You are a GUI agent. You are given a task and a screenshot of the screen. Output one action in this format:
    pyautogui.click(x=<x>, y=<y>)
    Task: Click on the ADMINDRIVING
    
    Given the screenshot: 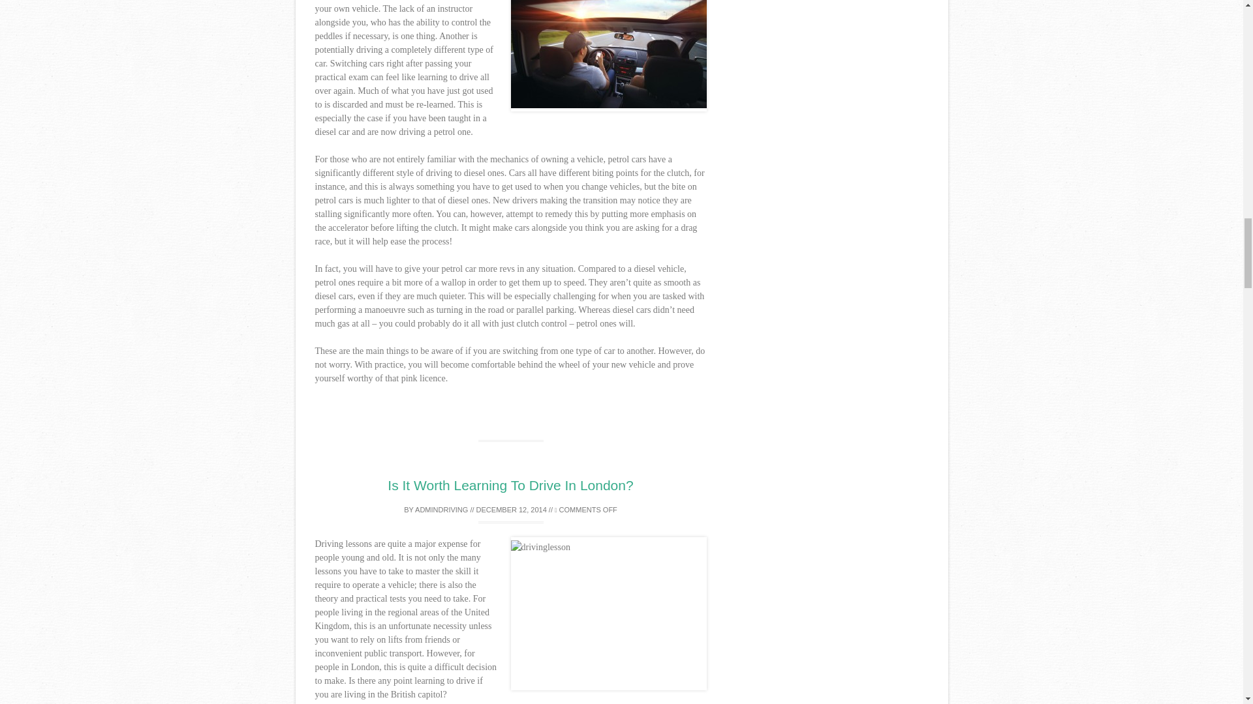 What is the action you would take?
    pyautogui.click(x=441, y=510)
    